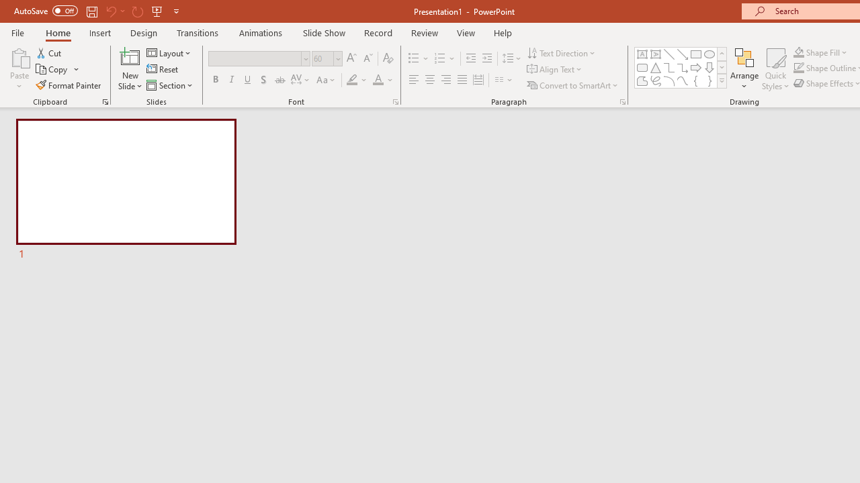  I want to click on Freeform: Shape, so click(642, 80).